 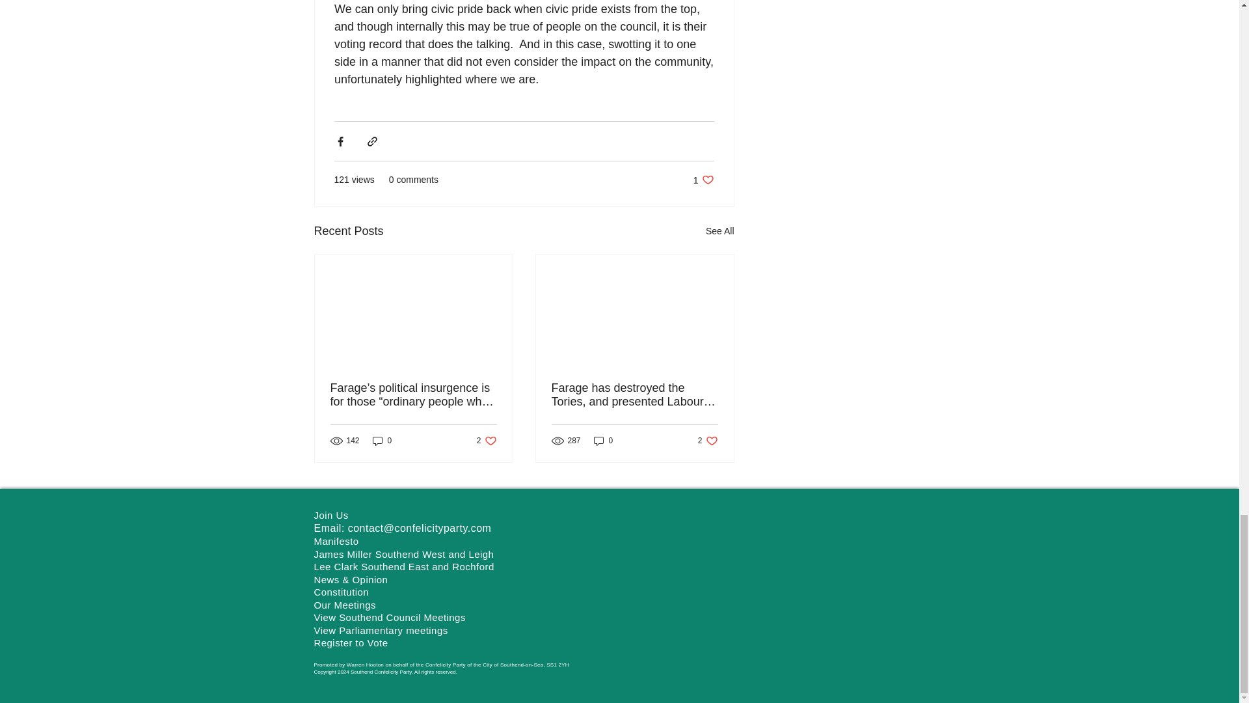 I want to click on Join Us, so click(x=403, y=554).